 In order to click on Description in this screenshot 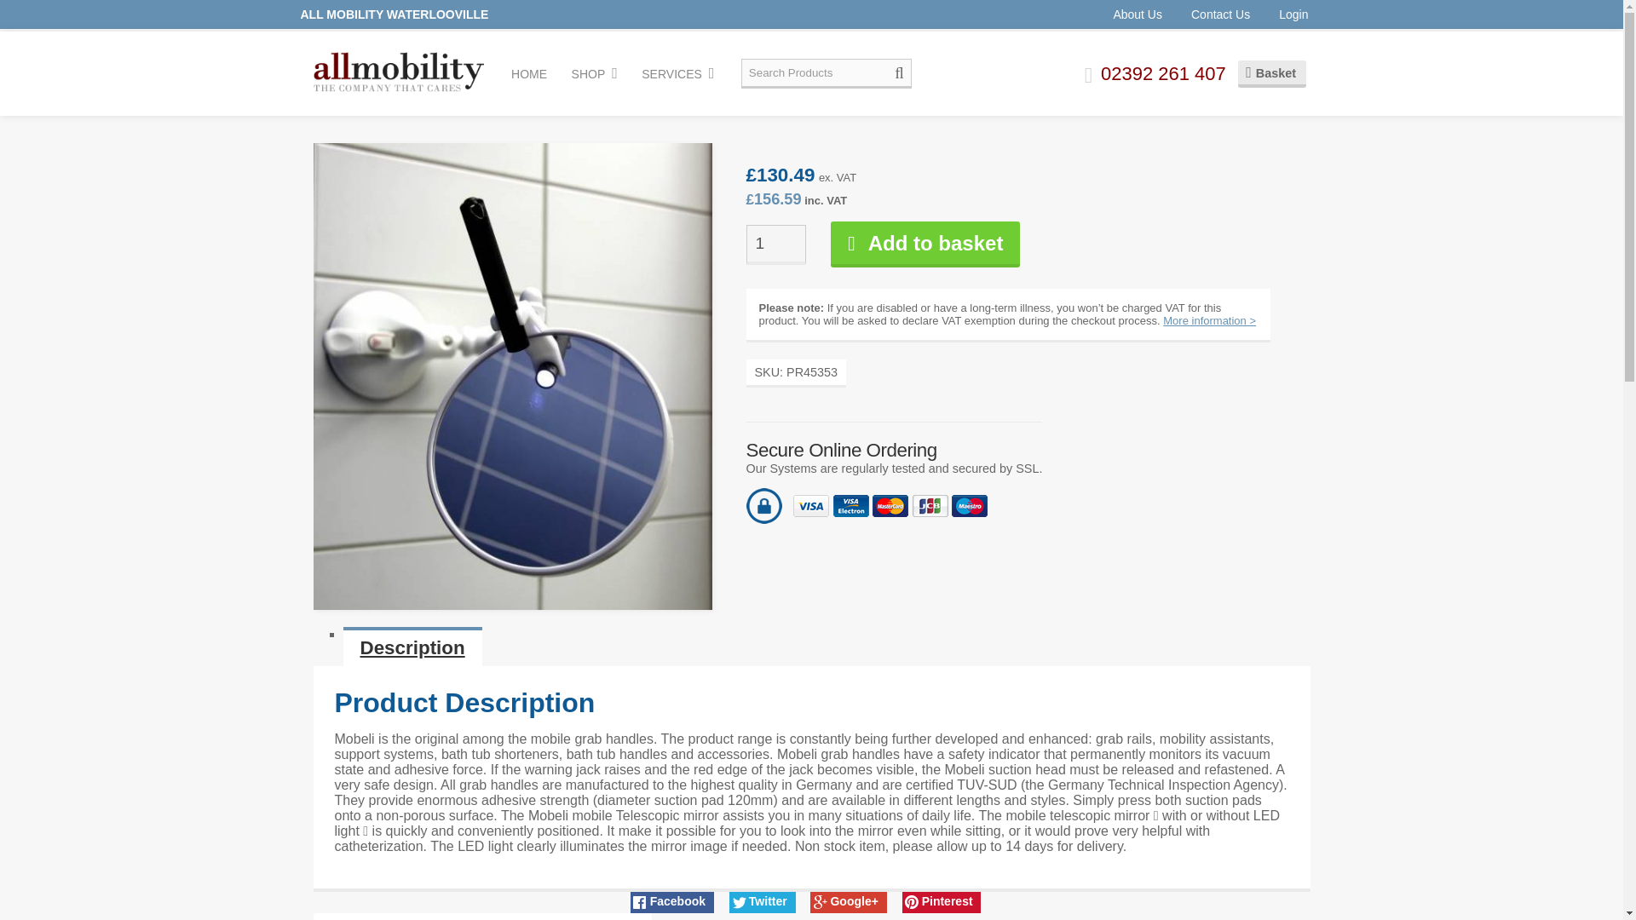, I will do `click(411, 646)`.